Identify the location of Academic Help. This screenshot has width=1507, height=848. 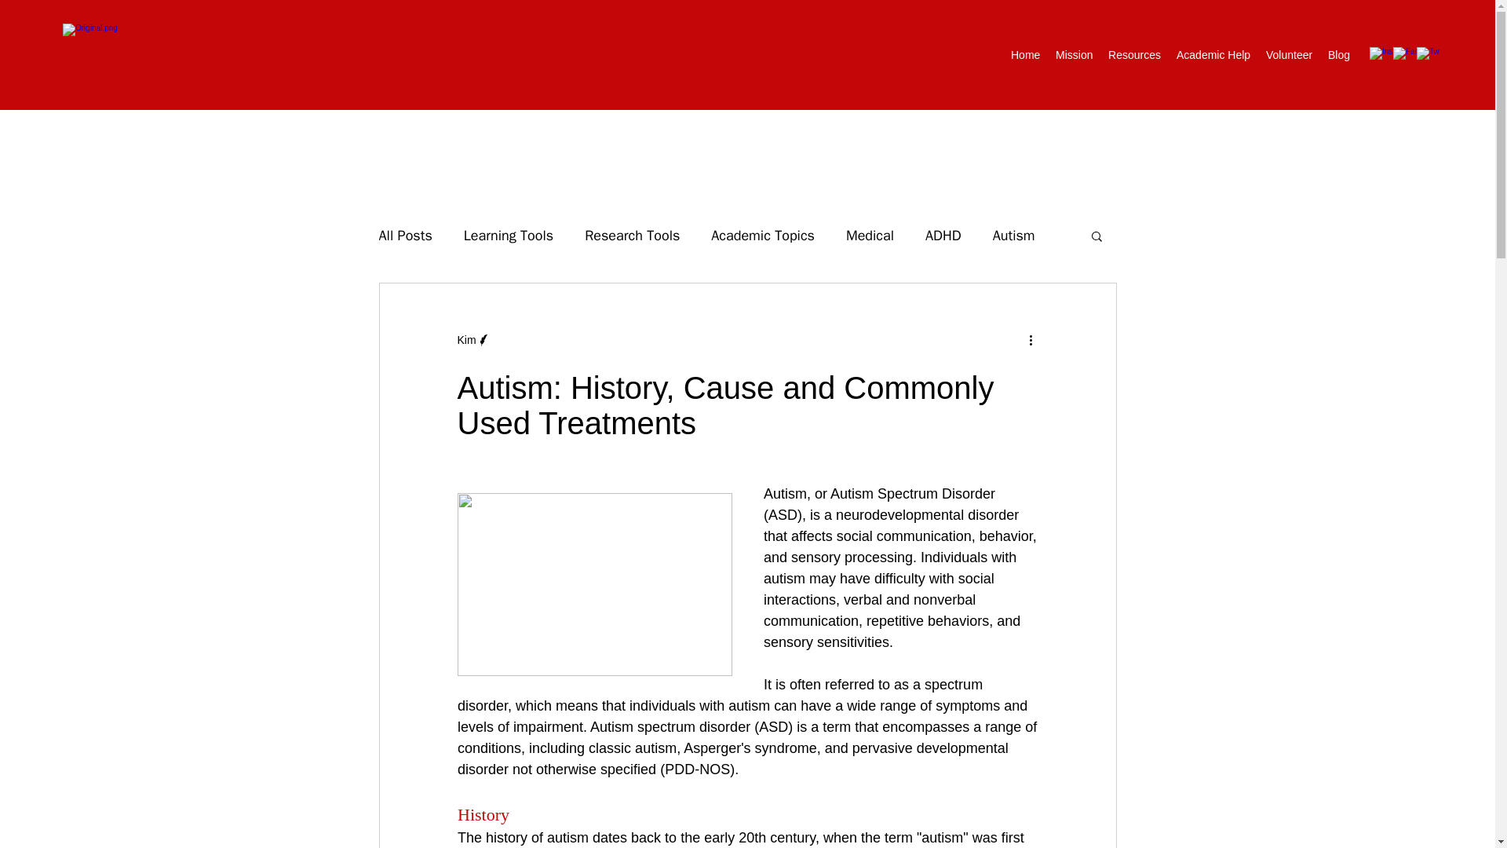
(1213, 55).